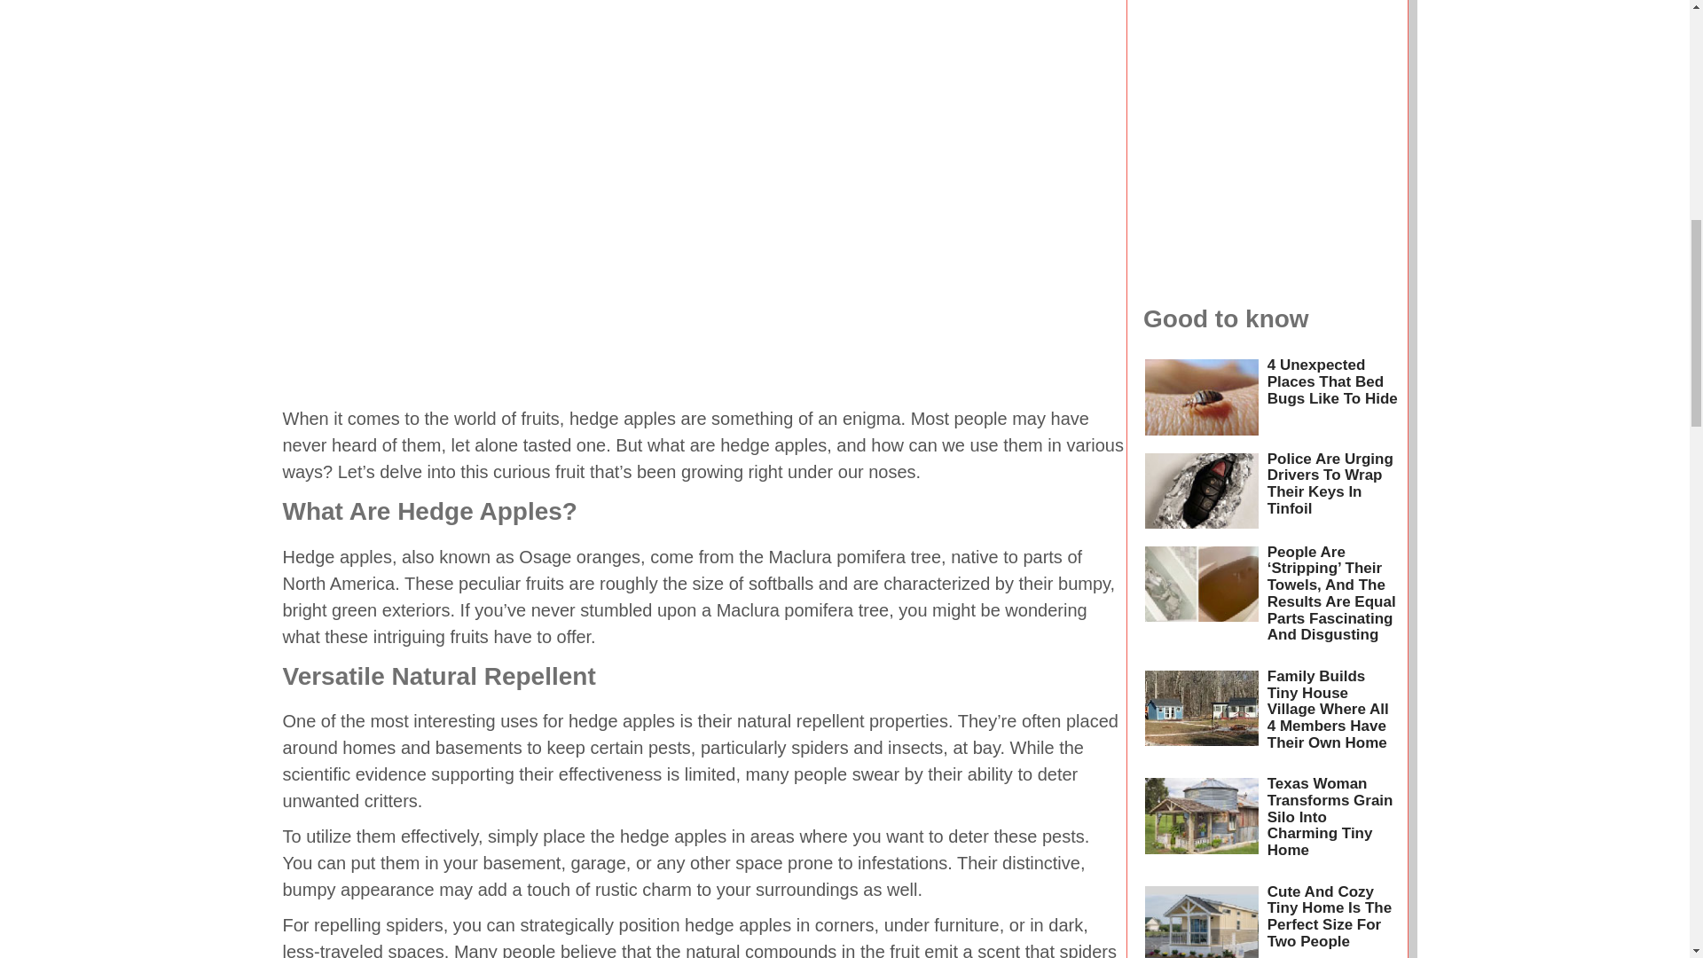 This screenshot has height=958, width=1703. Describe the element at coordinates (1267, 25) in the screenshot. I see `Advertisement` at that location.